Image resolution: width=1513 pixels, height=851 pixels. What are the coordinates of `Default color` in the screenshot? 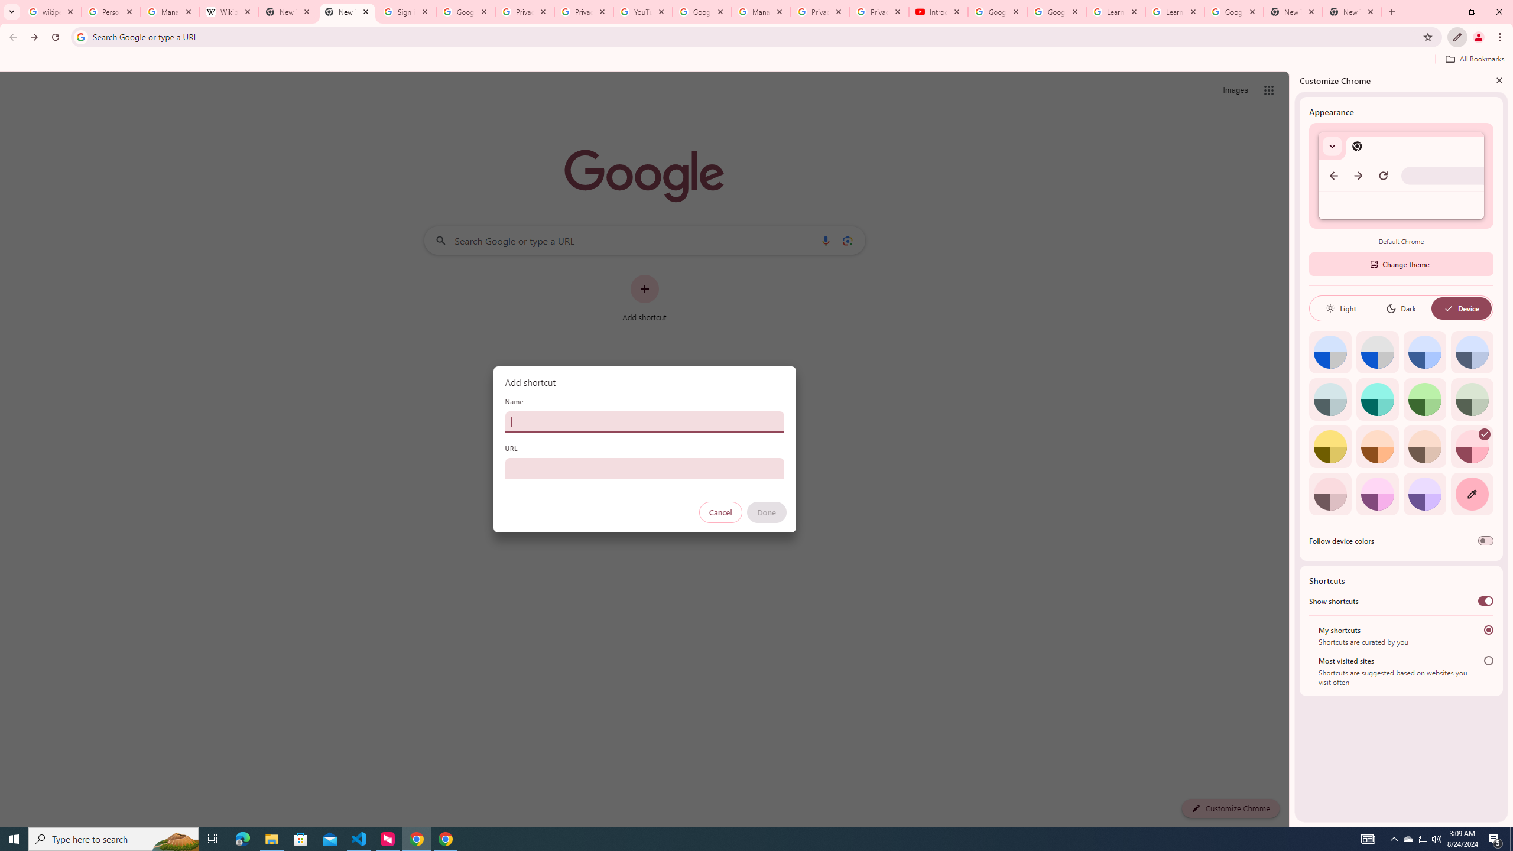 It's located at (1330, 352).